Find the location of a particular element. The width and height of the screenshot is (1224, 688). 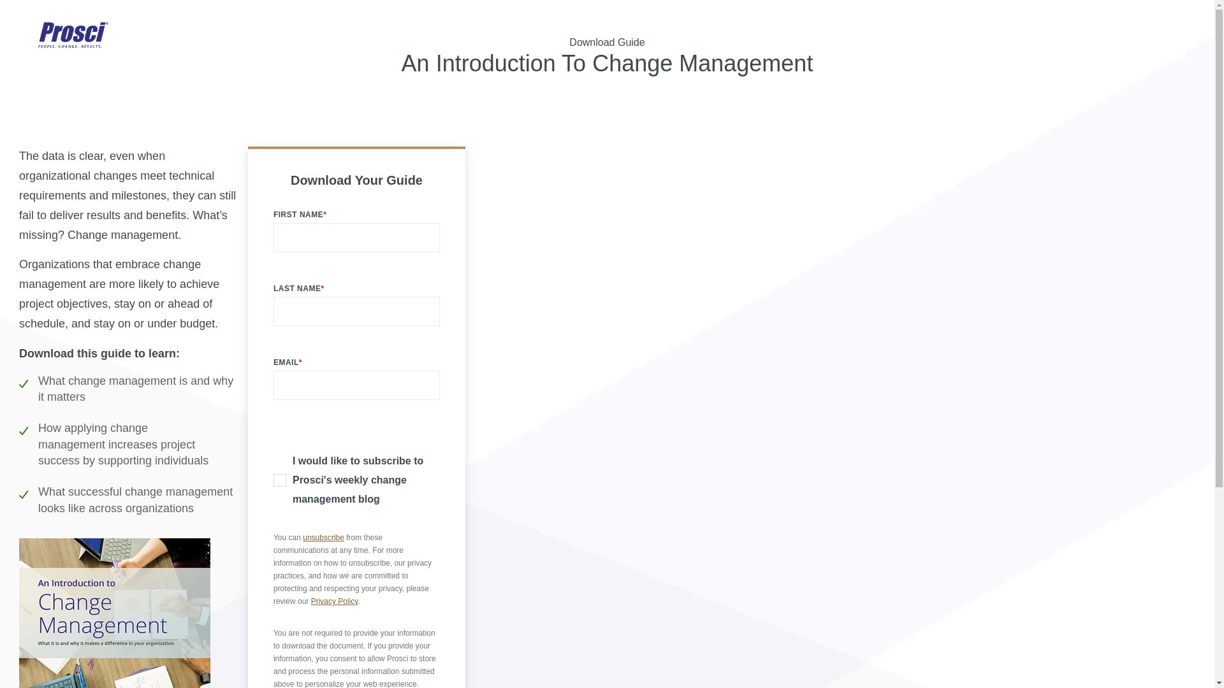

unsubscribe is located at coordinates (323, 538).